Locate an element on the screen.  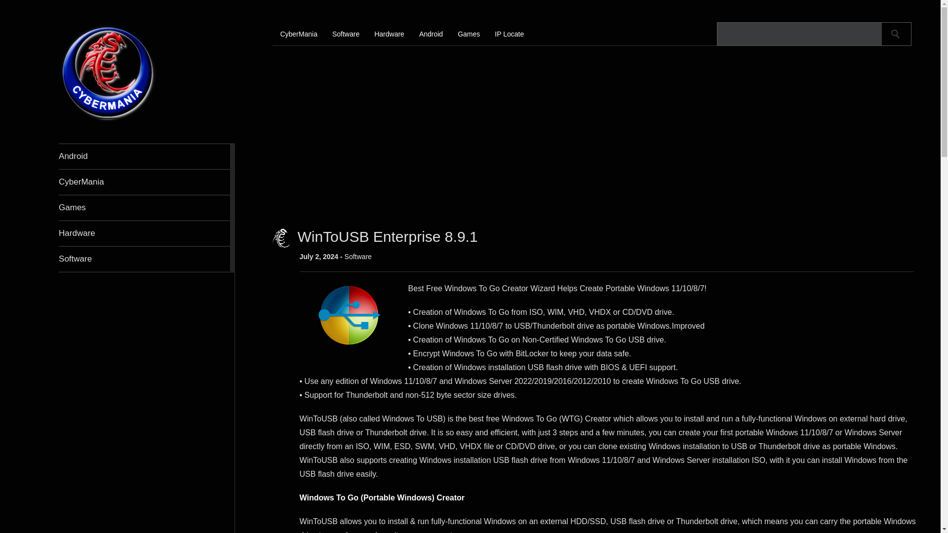
Games is located at coordinates (147, 208).